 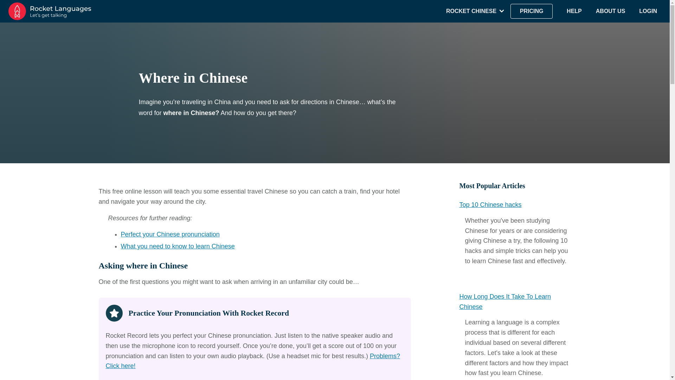 What do you see at coordinates (574, 11) in the screenshot?
I see `HELP` at bounding box center [574, 11].